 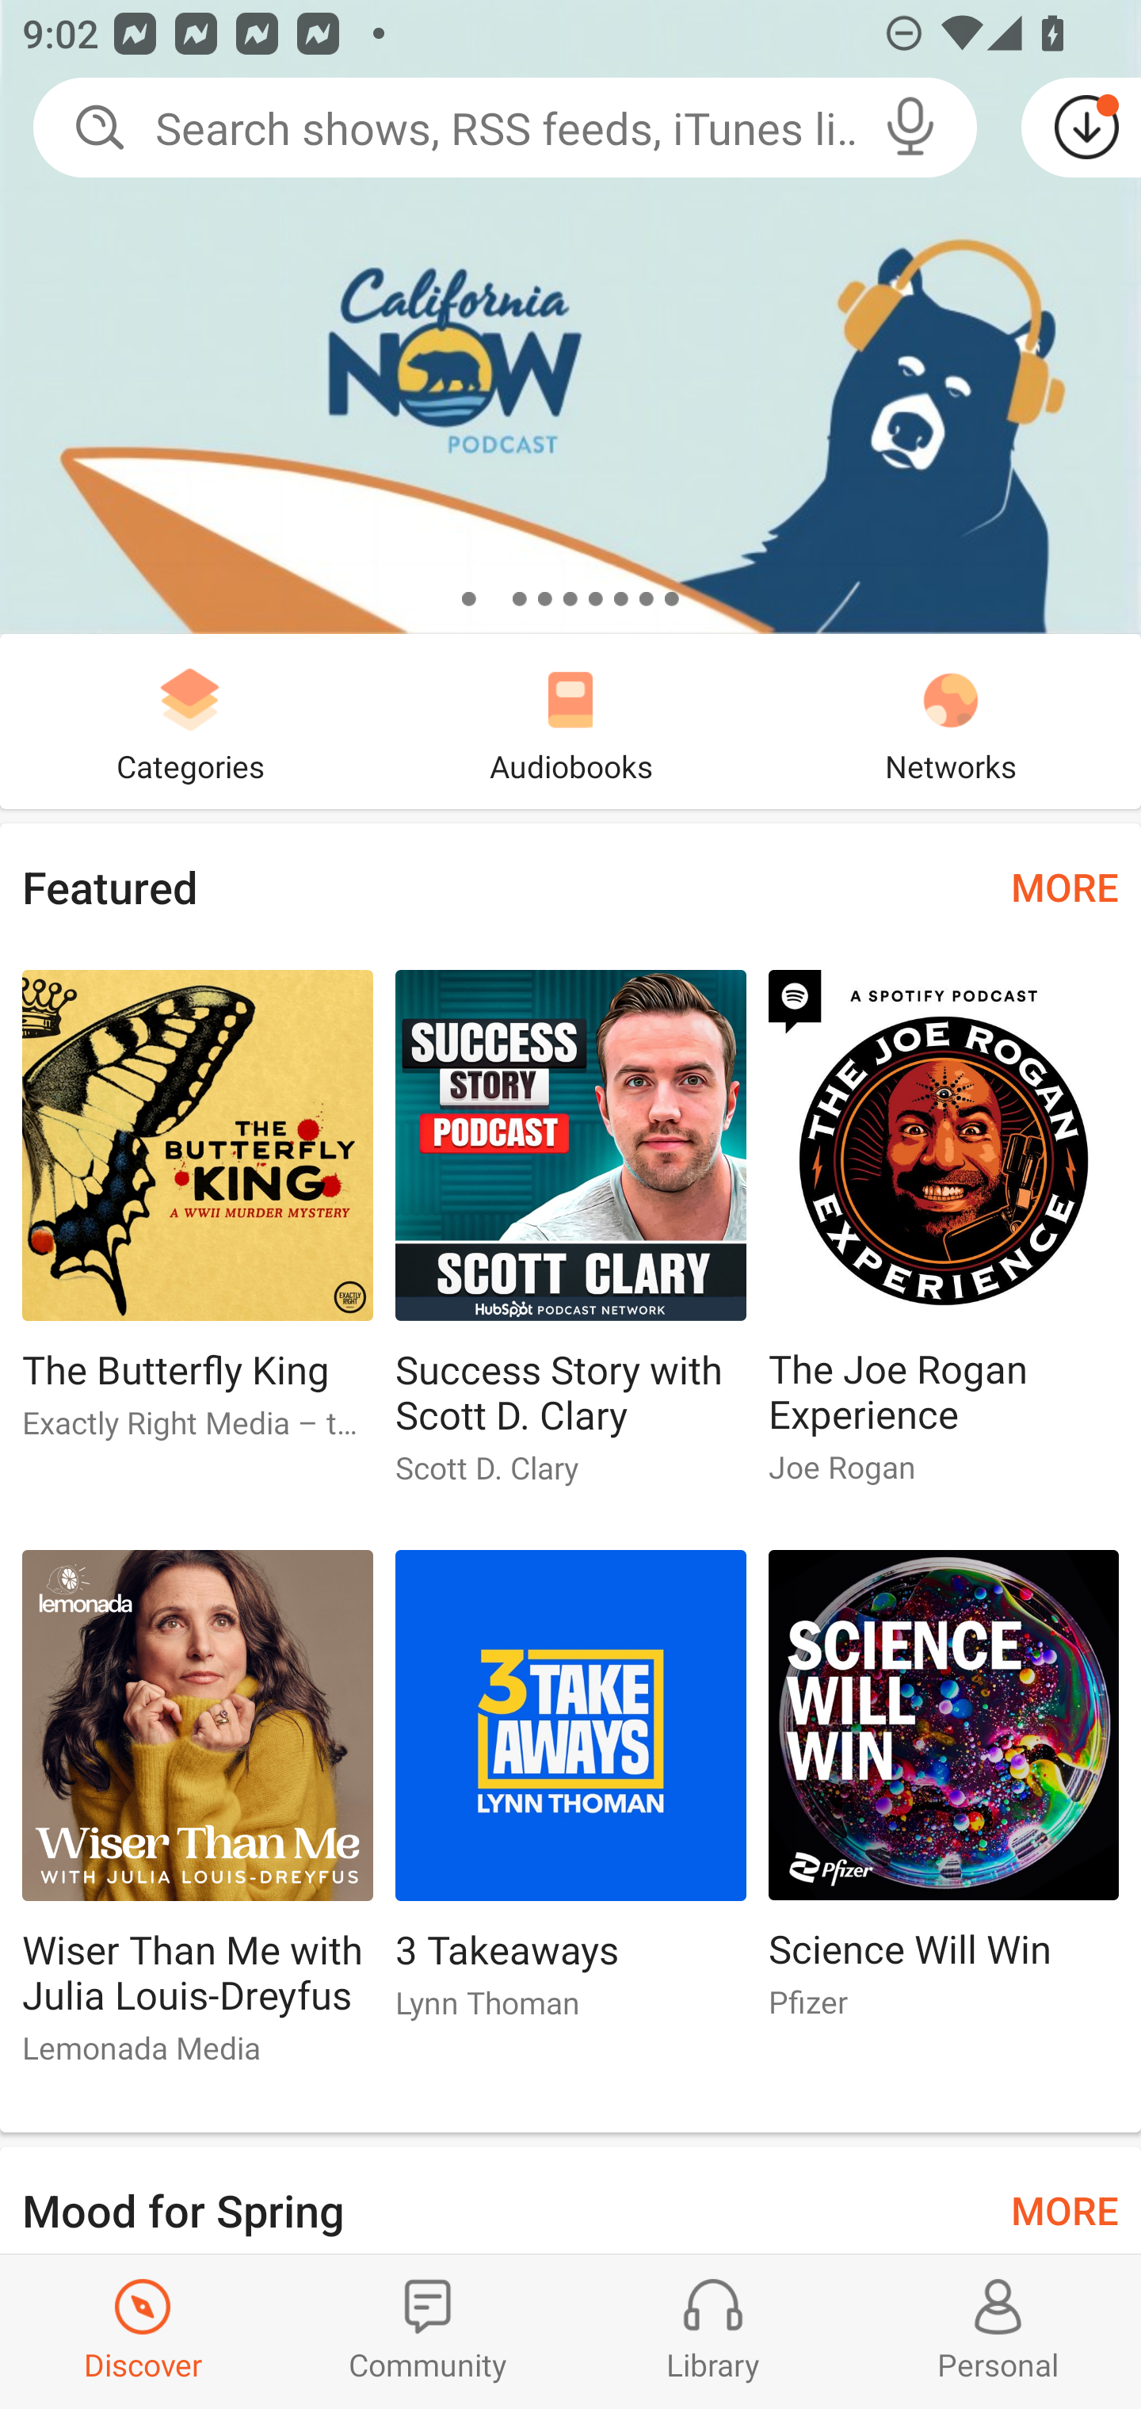 What do you see at coordinates (713, 2331) in the screenshot?
I see `Library` at bounding box center [713, 2331].